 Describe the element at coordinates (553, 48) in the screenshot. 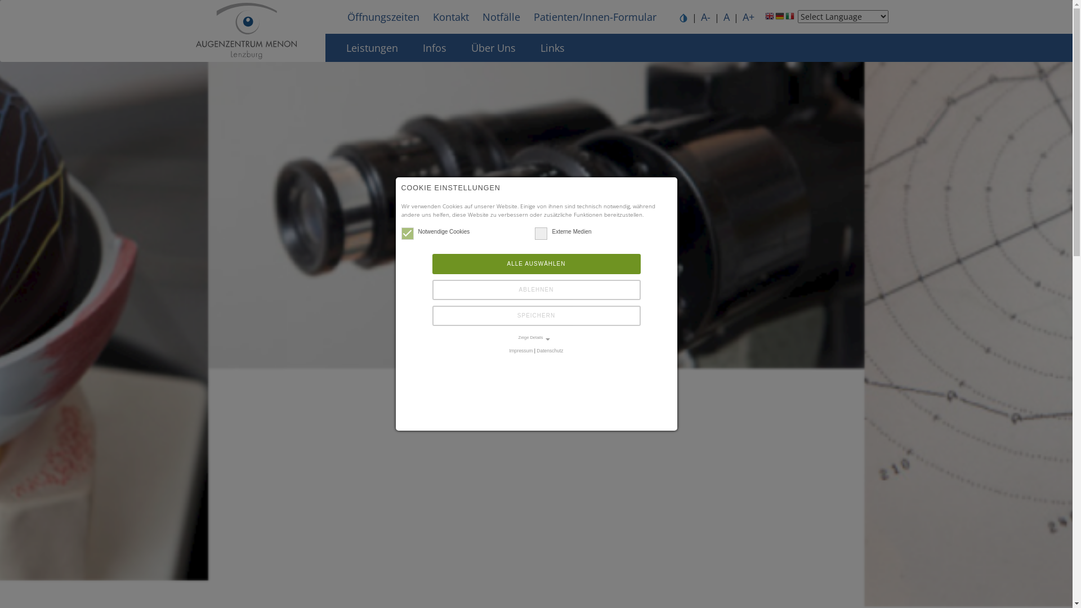

I see `Links` at that location.